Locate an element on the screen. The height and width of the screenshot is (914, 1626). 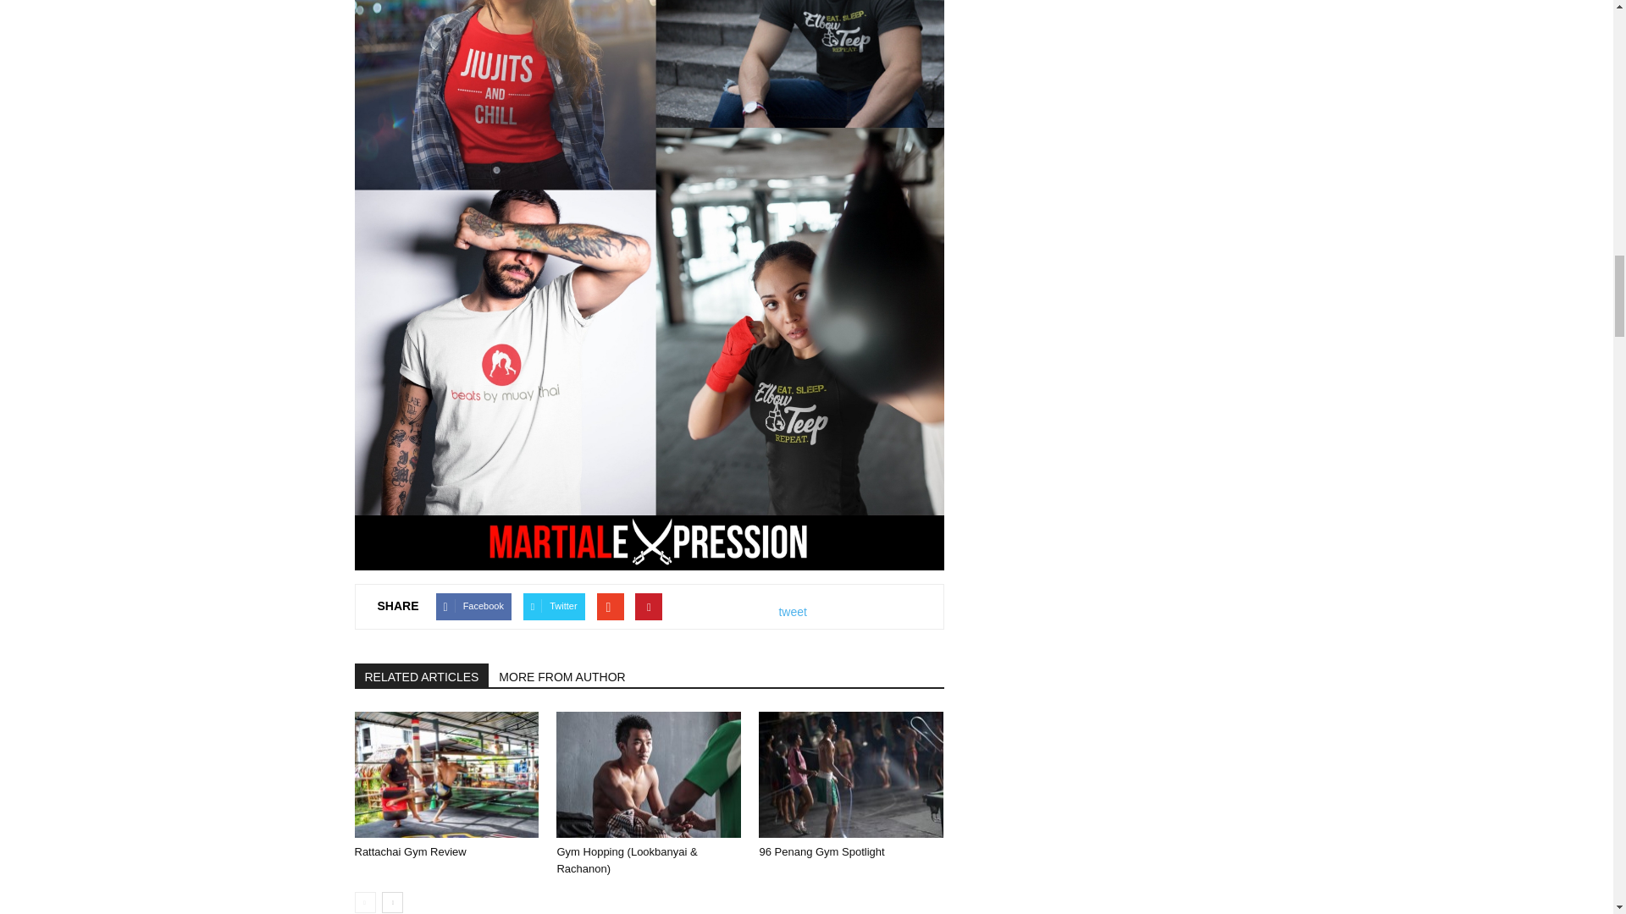
96 Penang Gym Spotlight is located at coordinates (850, 774).